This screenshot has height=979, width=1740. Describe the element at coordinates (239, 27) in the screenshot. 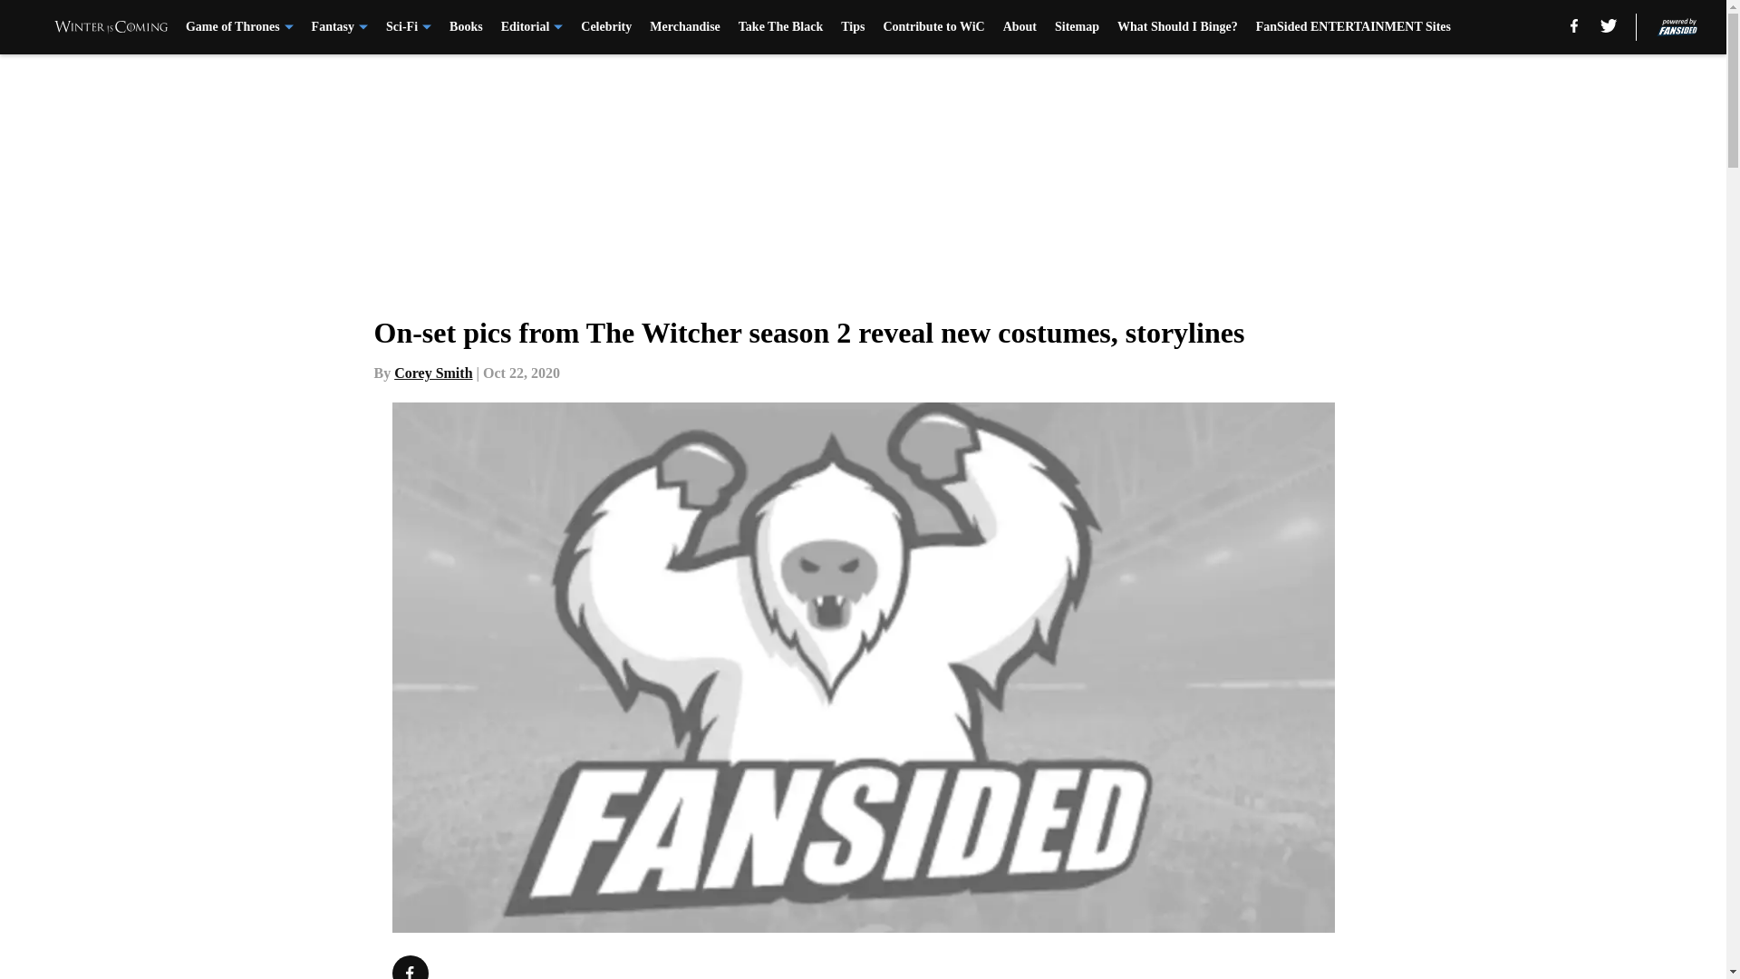

I see `Game of Thrones` at that location.